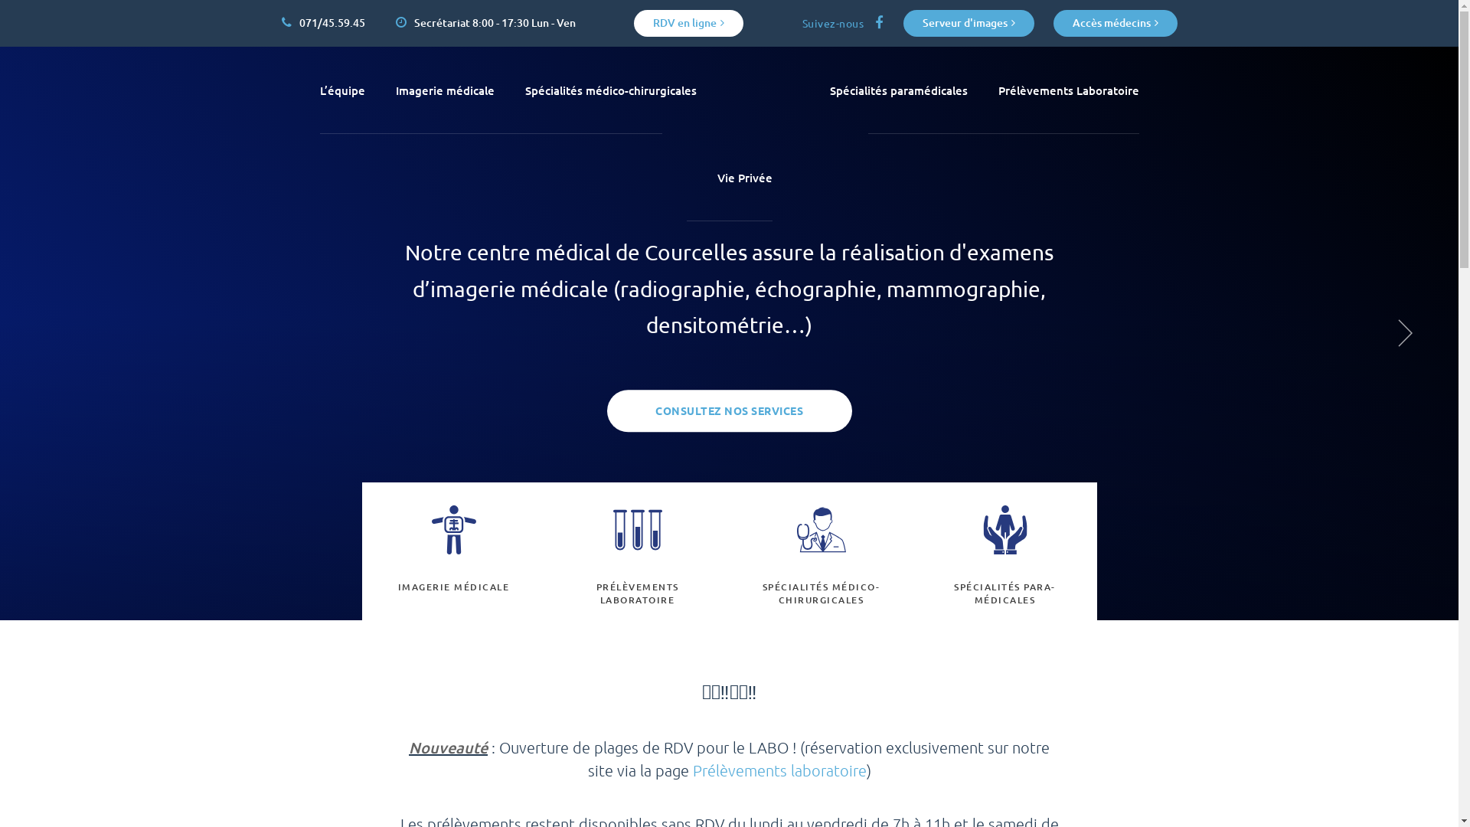  Describe the element at coordinates (69, 46) in the screenshot. I see `Aller au contenu principal` at that location.